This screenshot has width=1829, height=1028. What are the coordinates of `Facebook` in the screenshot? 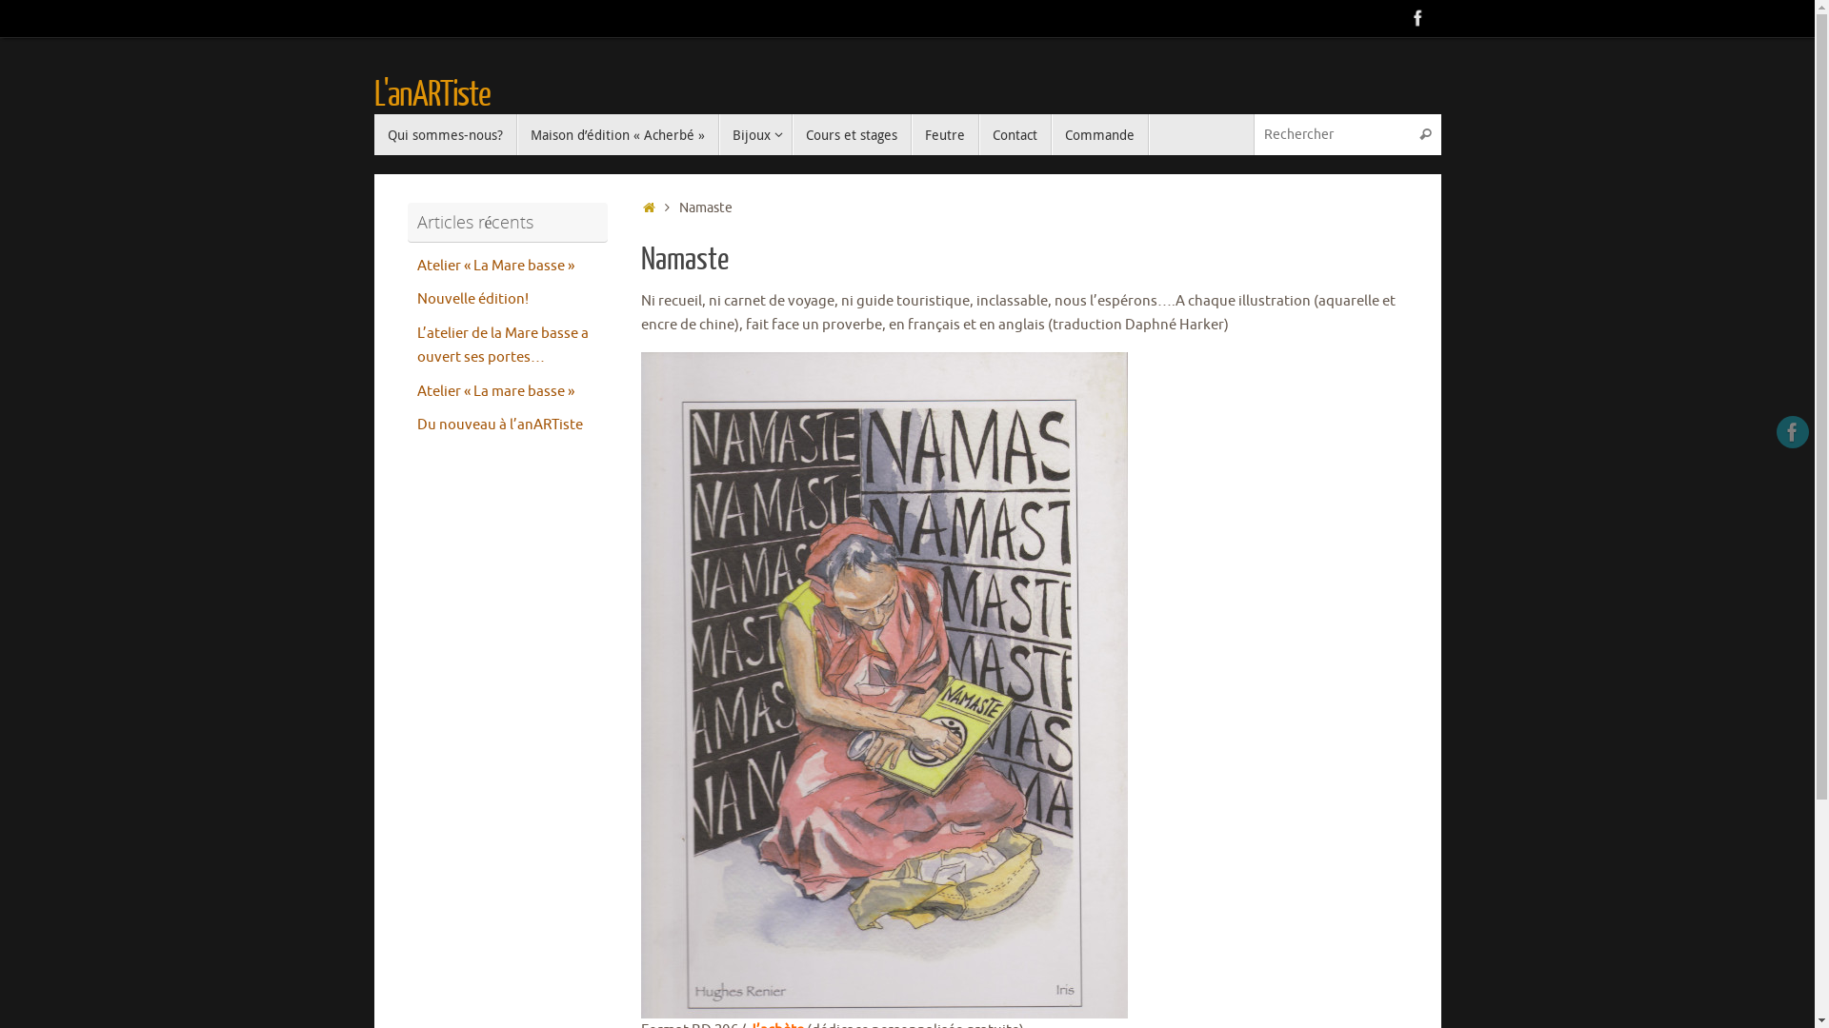 It's located at (1417, 18).